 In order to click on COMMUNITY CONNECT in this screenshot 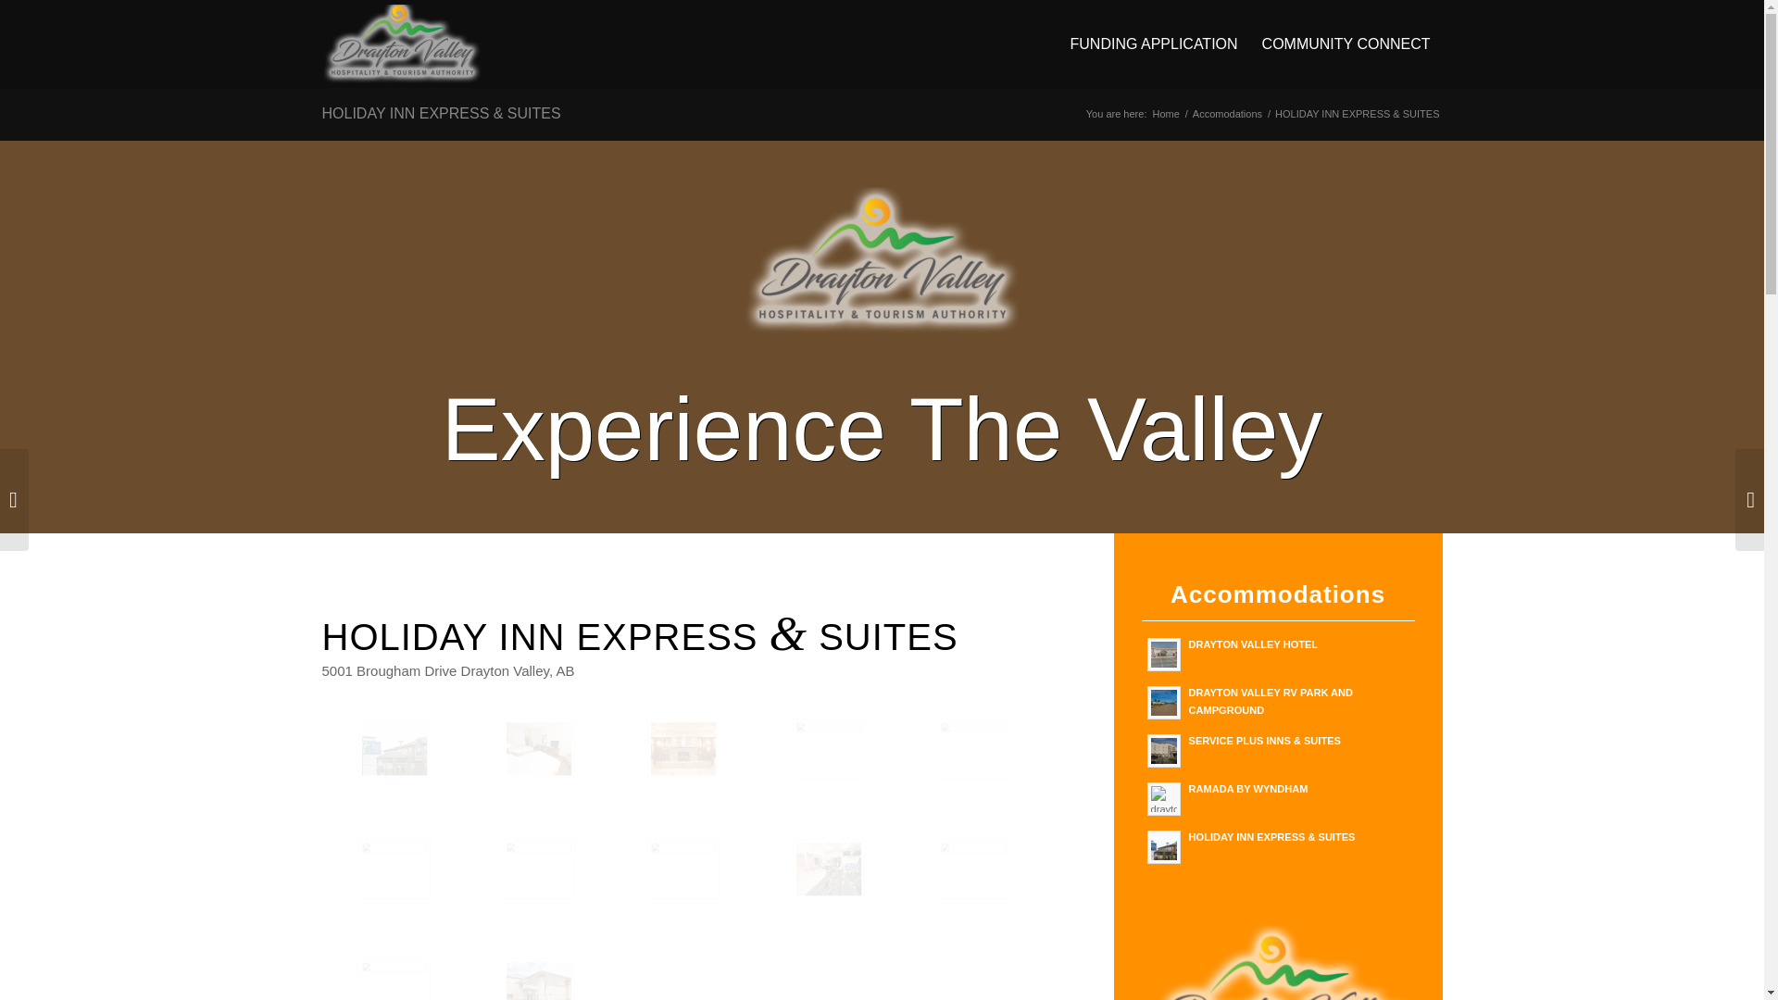, I will do `click(1346, 44)`.